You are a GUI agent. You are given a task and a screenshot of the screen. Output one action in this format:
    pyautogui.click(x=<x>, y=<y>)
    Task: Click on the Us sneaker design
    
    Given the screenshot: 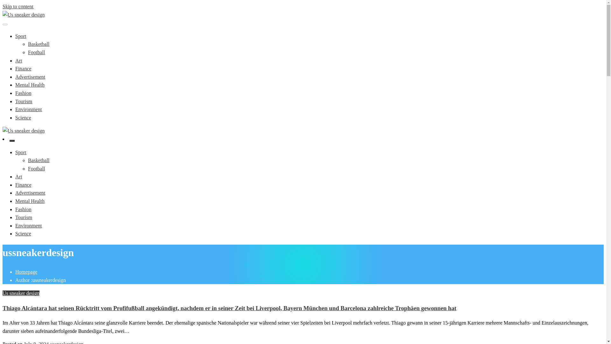 What is the action you would take?
    pyautogui.click(x=41, y=34)
    